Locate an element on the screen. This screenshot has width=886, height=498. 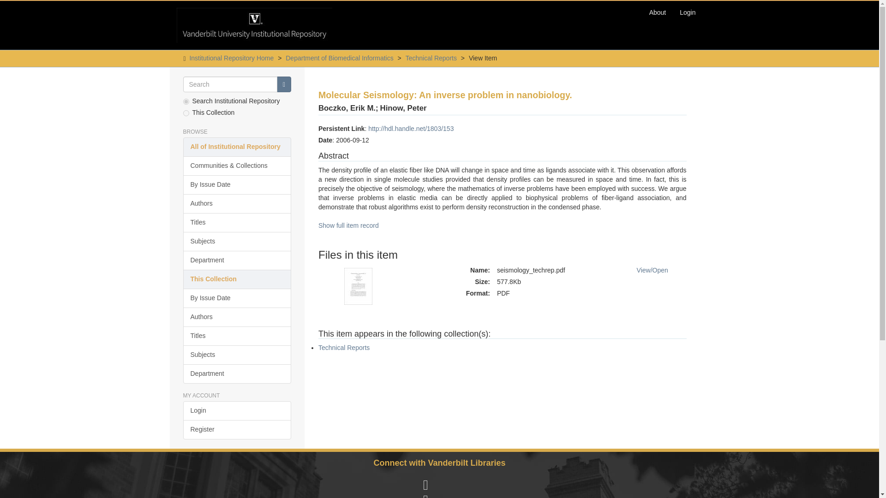
Connect with Vanderbilt Libraries is located at coordinates (439, 463).